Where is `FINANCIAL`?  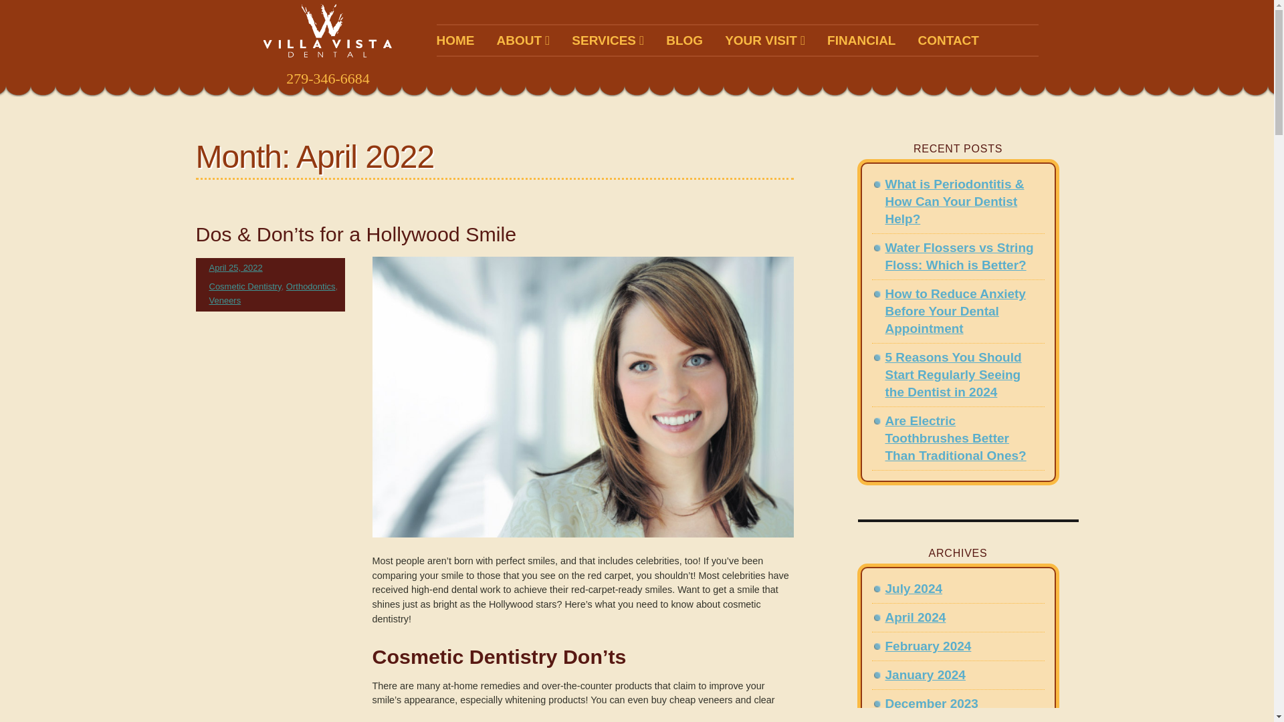
FINANCIAL is located at coordinates (861, 40).